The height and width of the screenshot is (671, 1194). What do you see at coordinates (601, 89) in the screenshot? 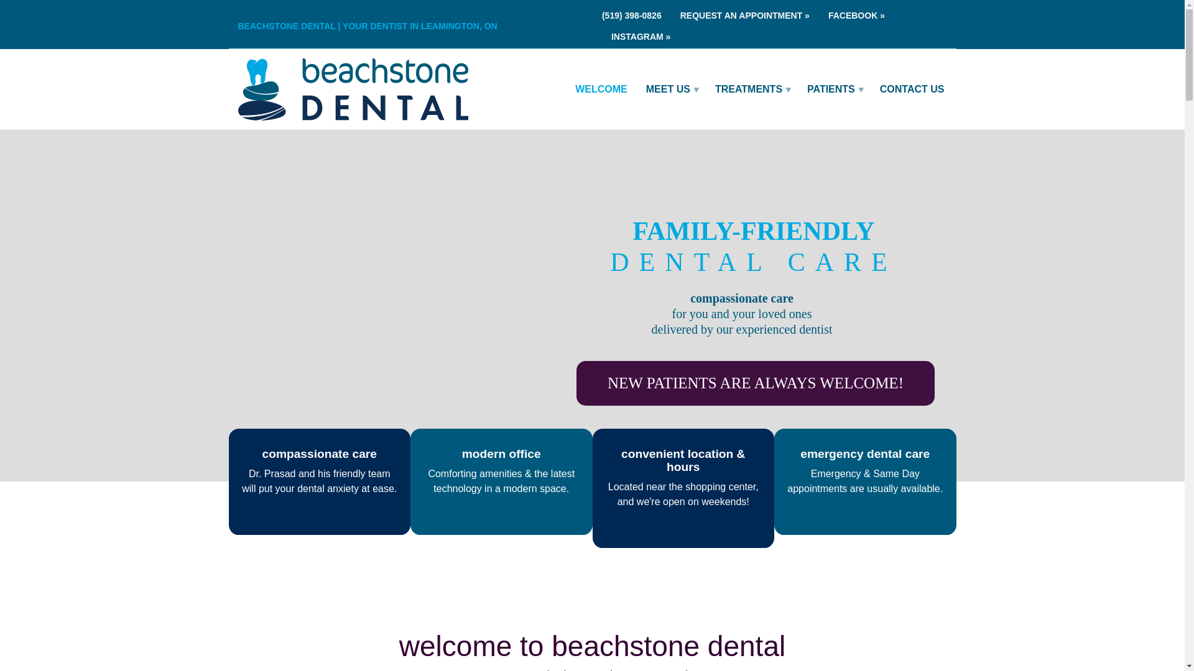
I see `WELCOME` at bounding box center [601, 89].